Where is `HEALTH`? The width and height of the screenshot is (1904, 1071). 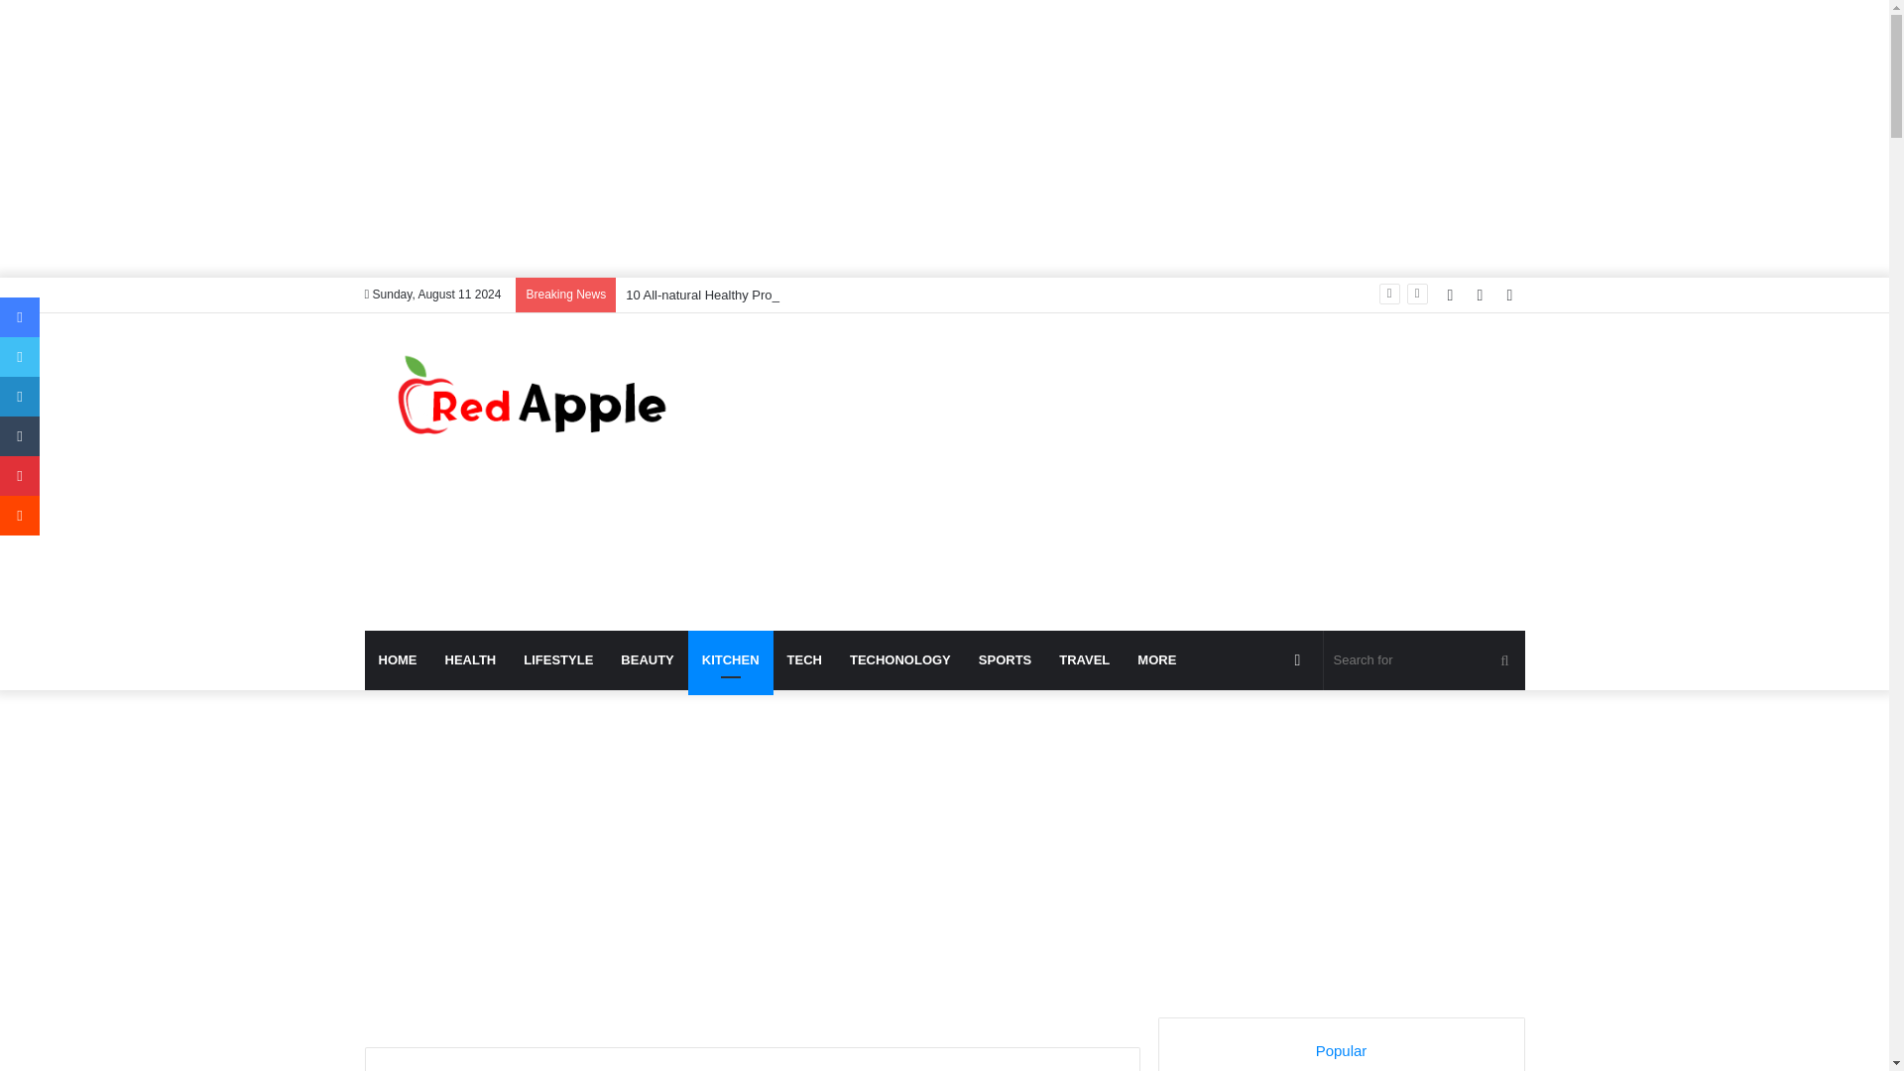 HEALTH is located at coordinates (470, 660).